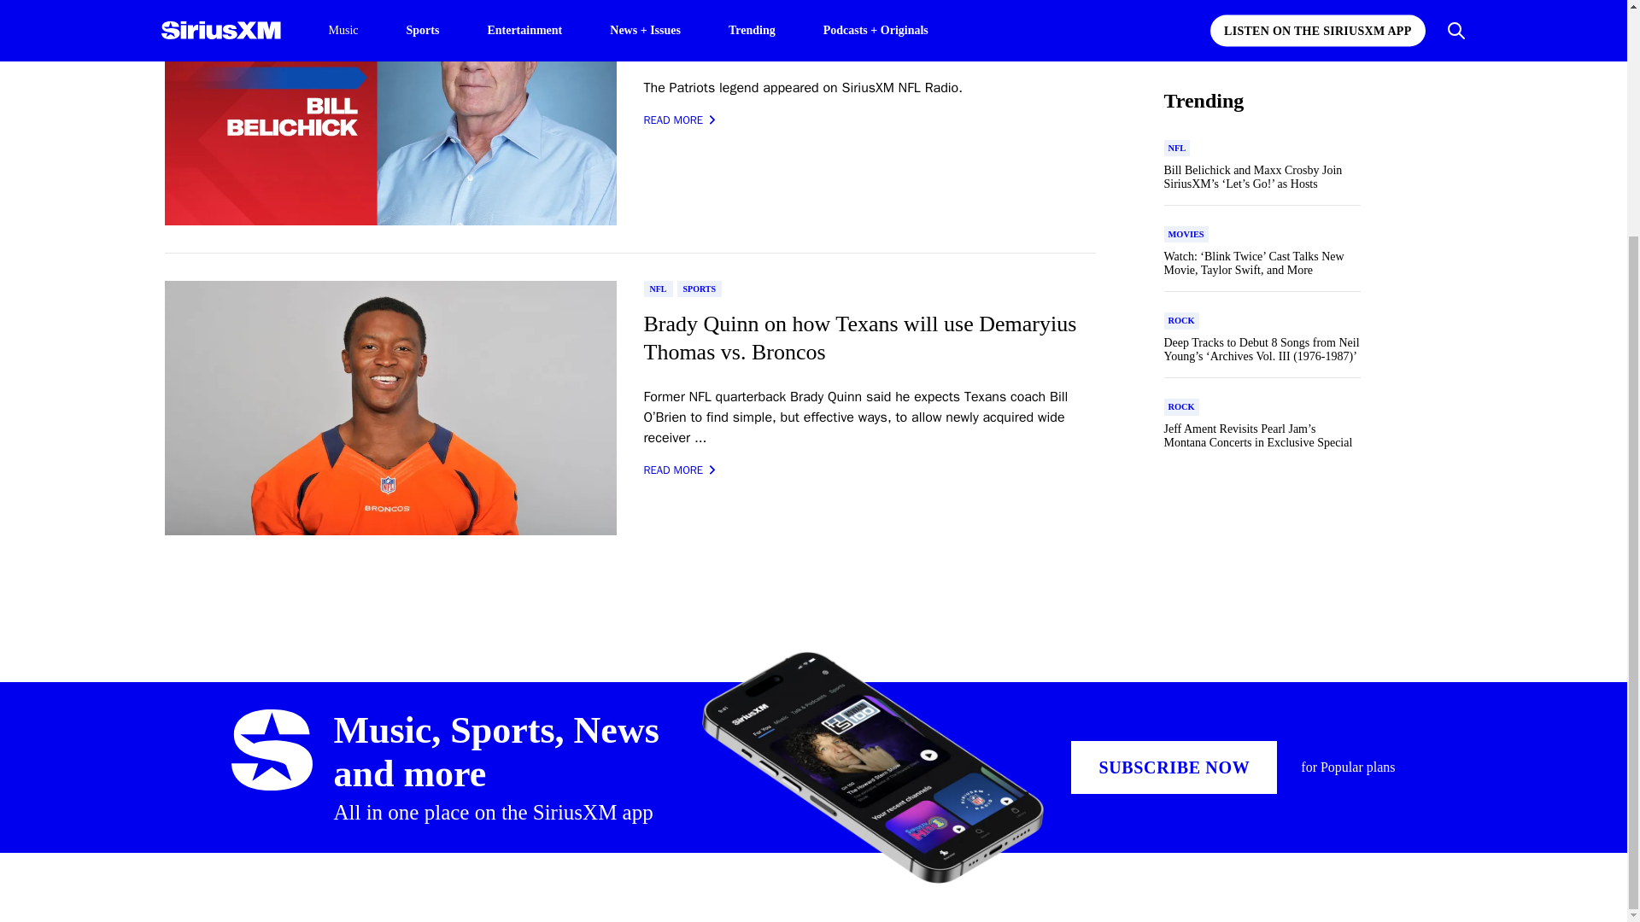 This screenshot has height=922, width=1640. I want to click on ROCK, so click(1180, 200).